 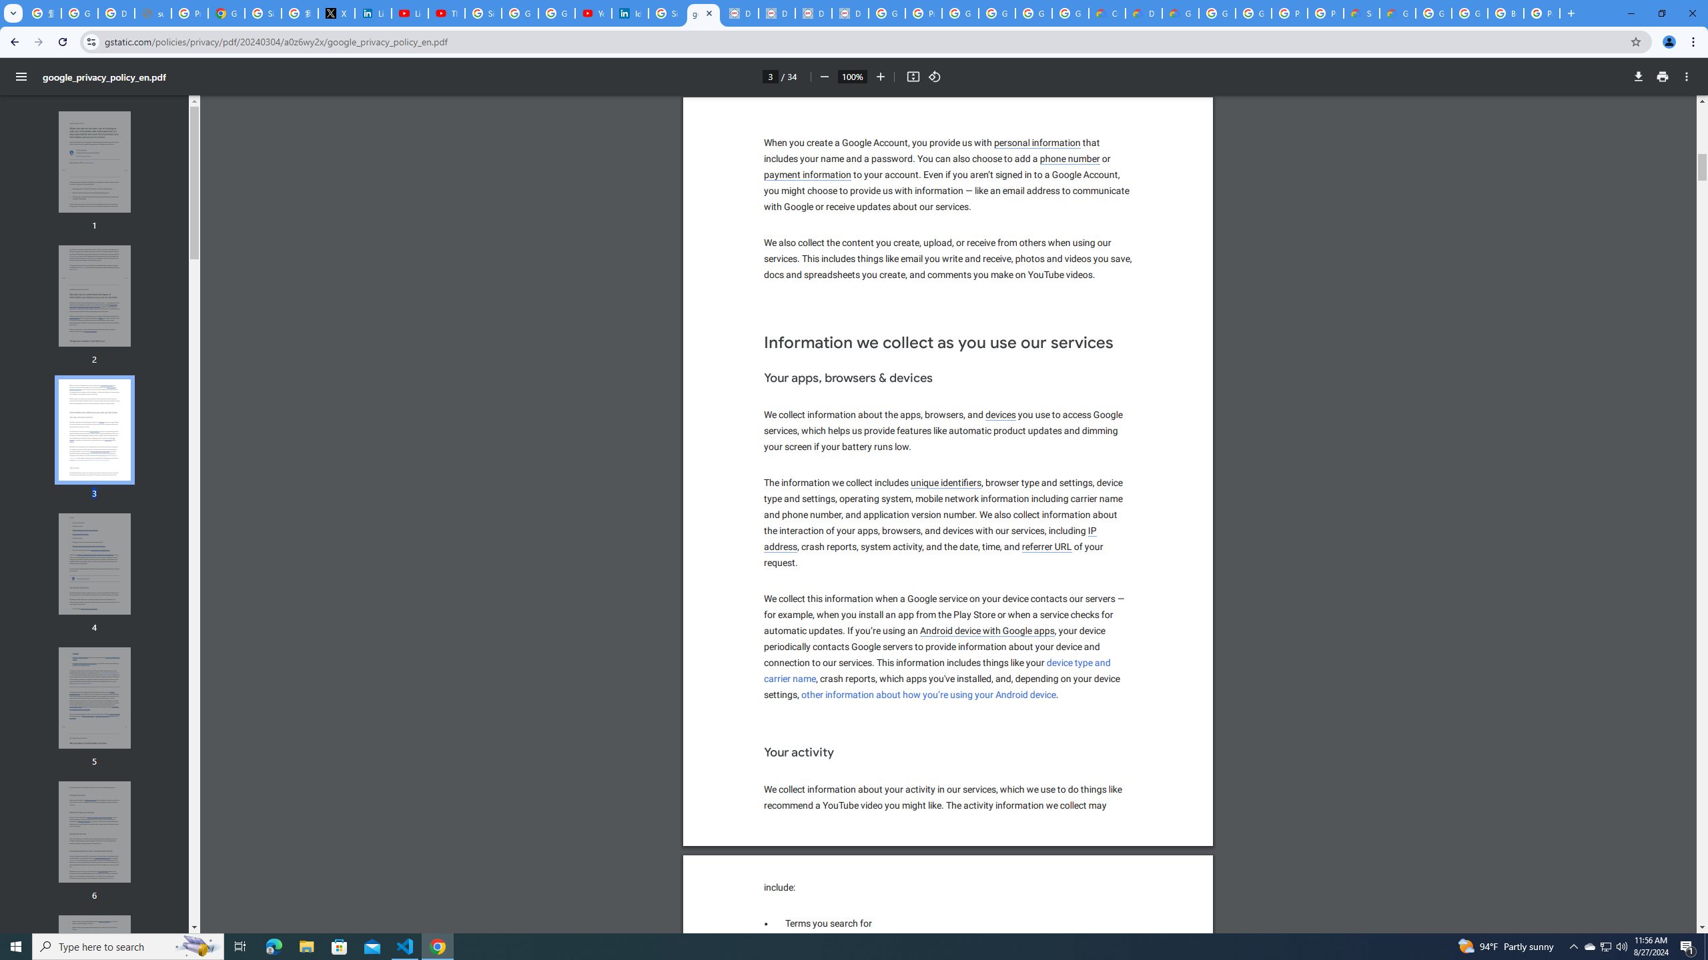 I want to click on Thumbnail for page 6, so click(x=95, y=832).